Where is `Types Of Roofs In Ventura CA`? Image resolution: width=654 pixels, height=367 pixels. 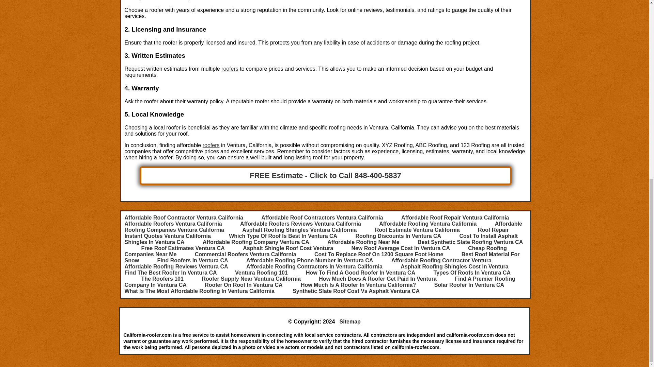
Types Of Roofs In Ventura CA is located at coordinates (472, 273).